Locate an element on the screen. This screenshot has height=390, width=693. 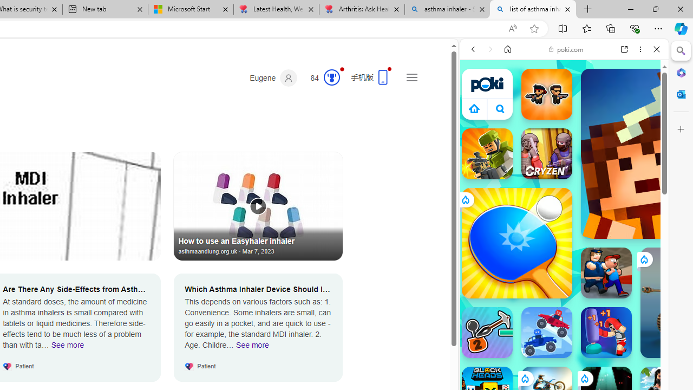
Punch Legend Simulator is located at coordinates (606, 333).